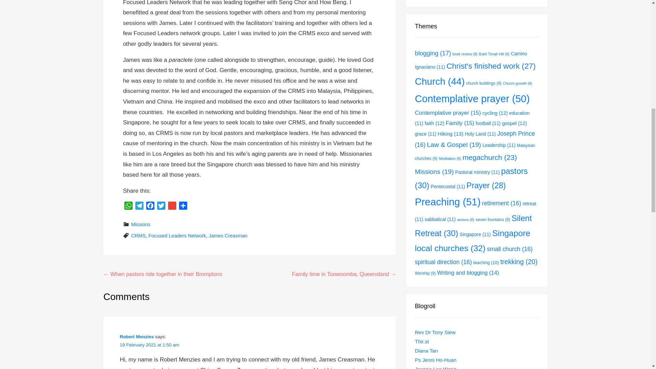 The width and height of the screenshot is (656, 369). Describe the element at coordinates (172, 207) in the screenshot. I see `Gmail` at that location.